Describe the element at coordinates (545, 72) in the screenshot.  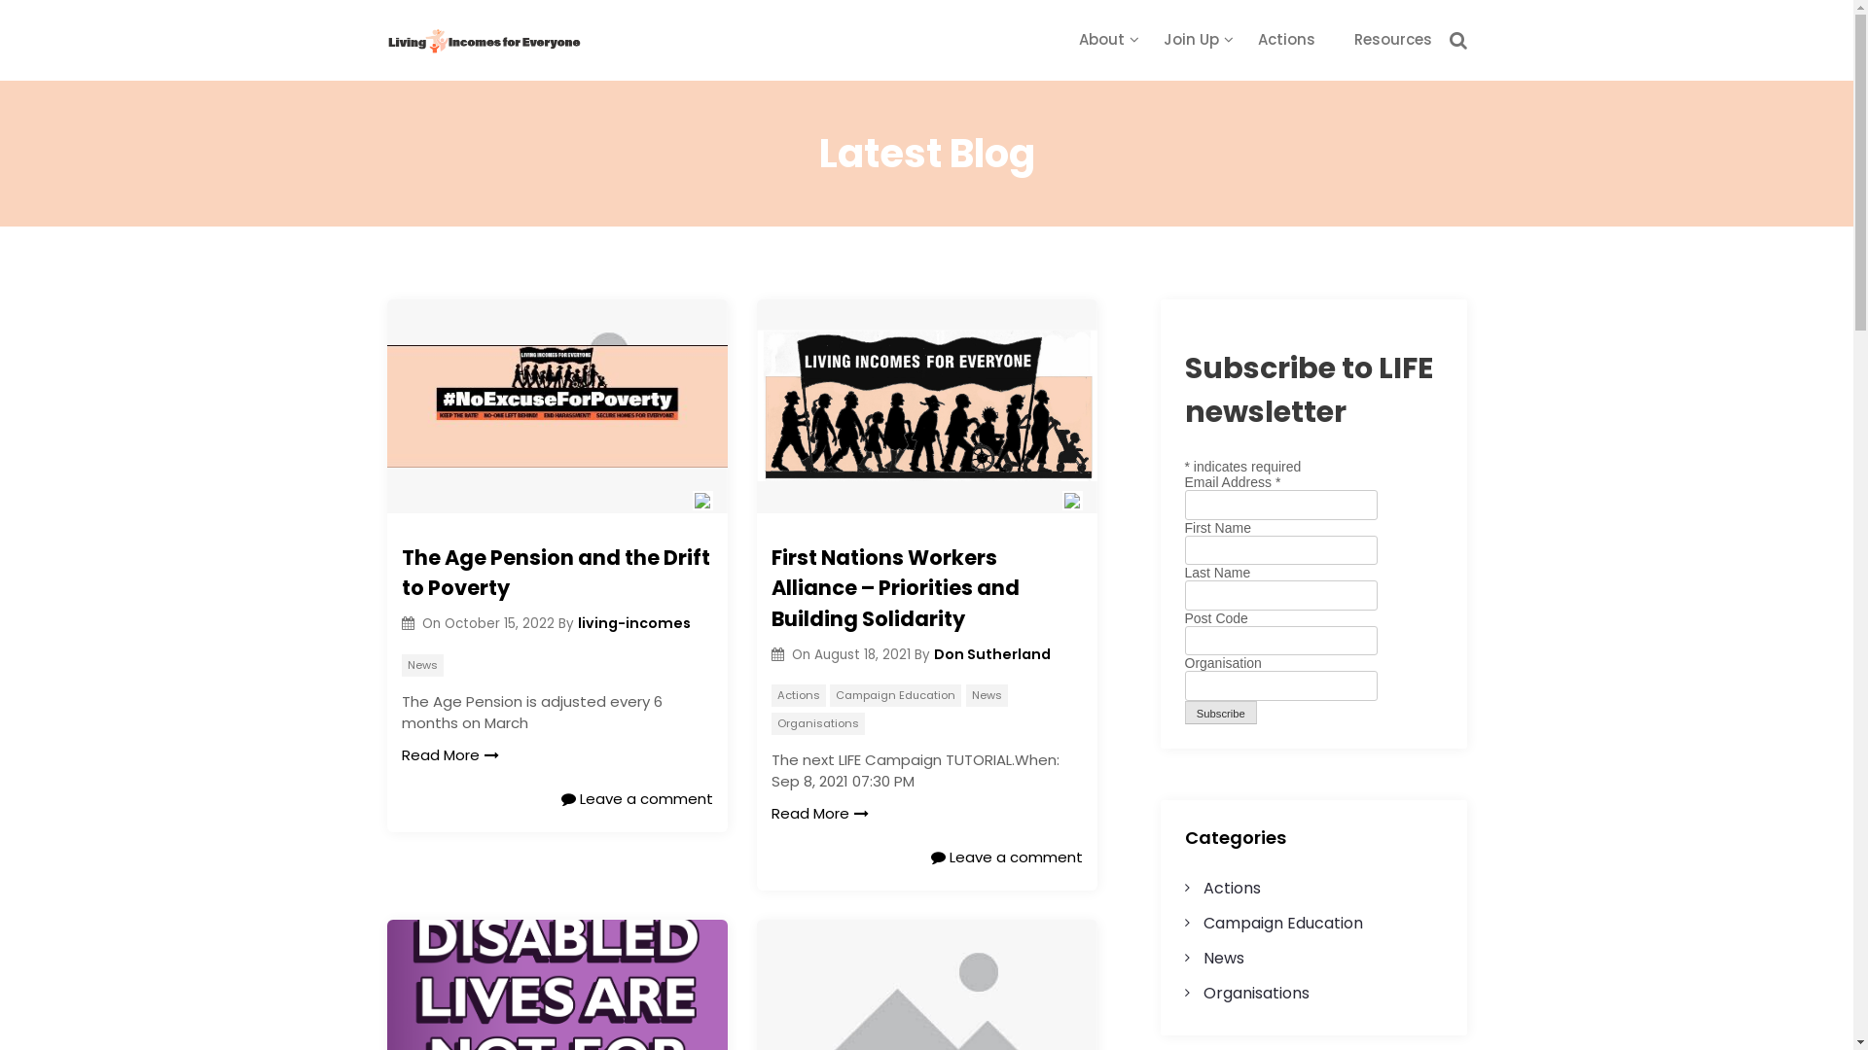
I see `Living Incomes For Everyone` at that location.